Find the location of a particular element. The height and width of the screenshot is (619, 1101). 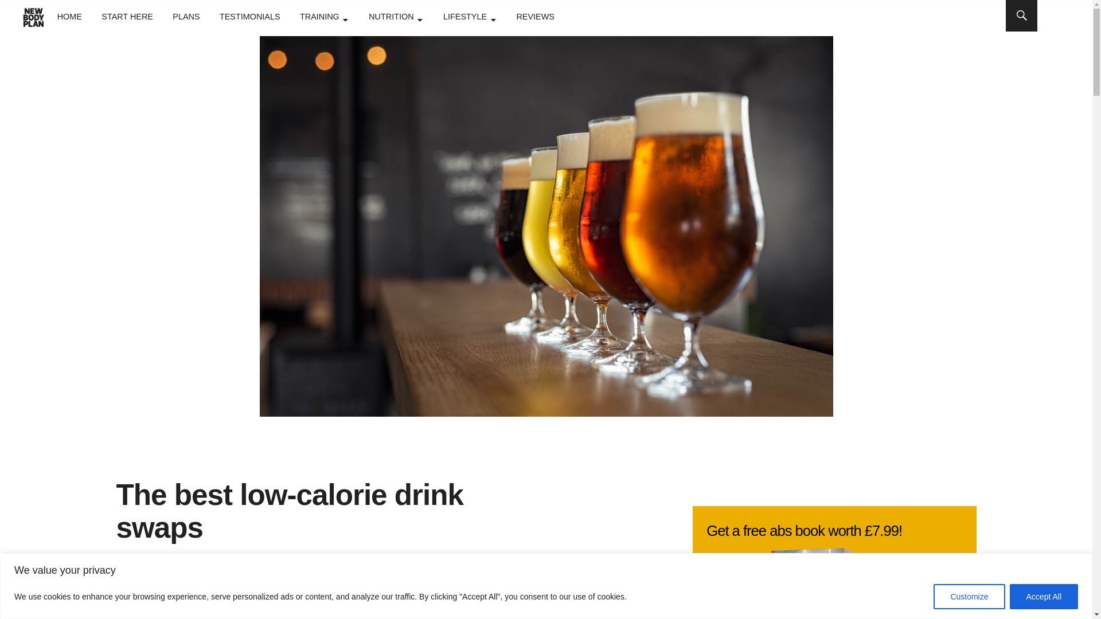

START HERE is located at coordinates (127, 16).